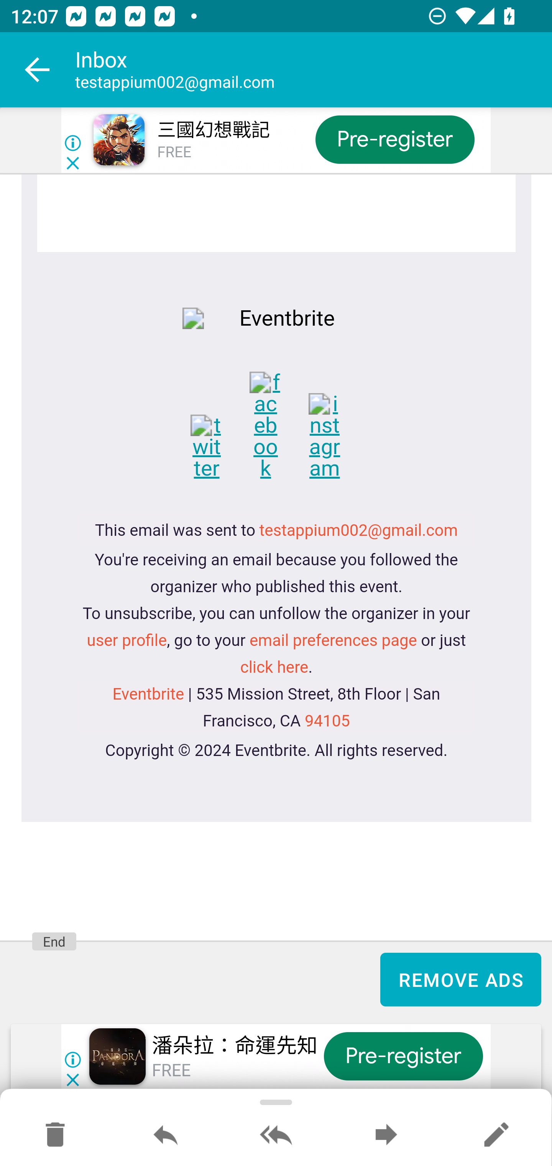  Describe the element at coordinates (148, 694) in the screenshot. I see `Eventbrite` at that location.